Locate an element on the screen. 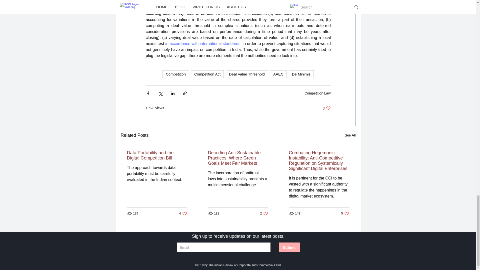 This screenshot has height=270, width=480. Deal Value Threshold is located at coordinates (246, 74).